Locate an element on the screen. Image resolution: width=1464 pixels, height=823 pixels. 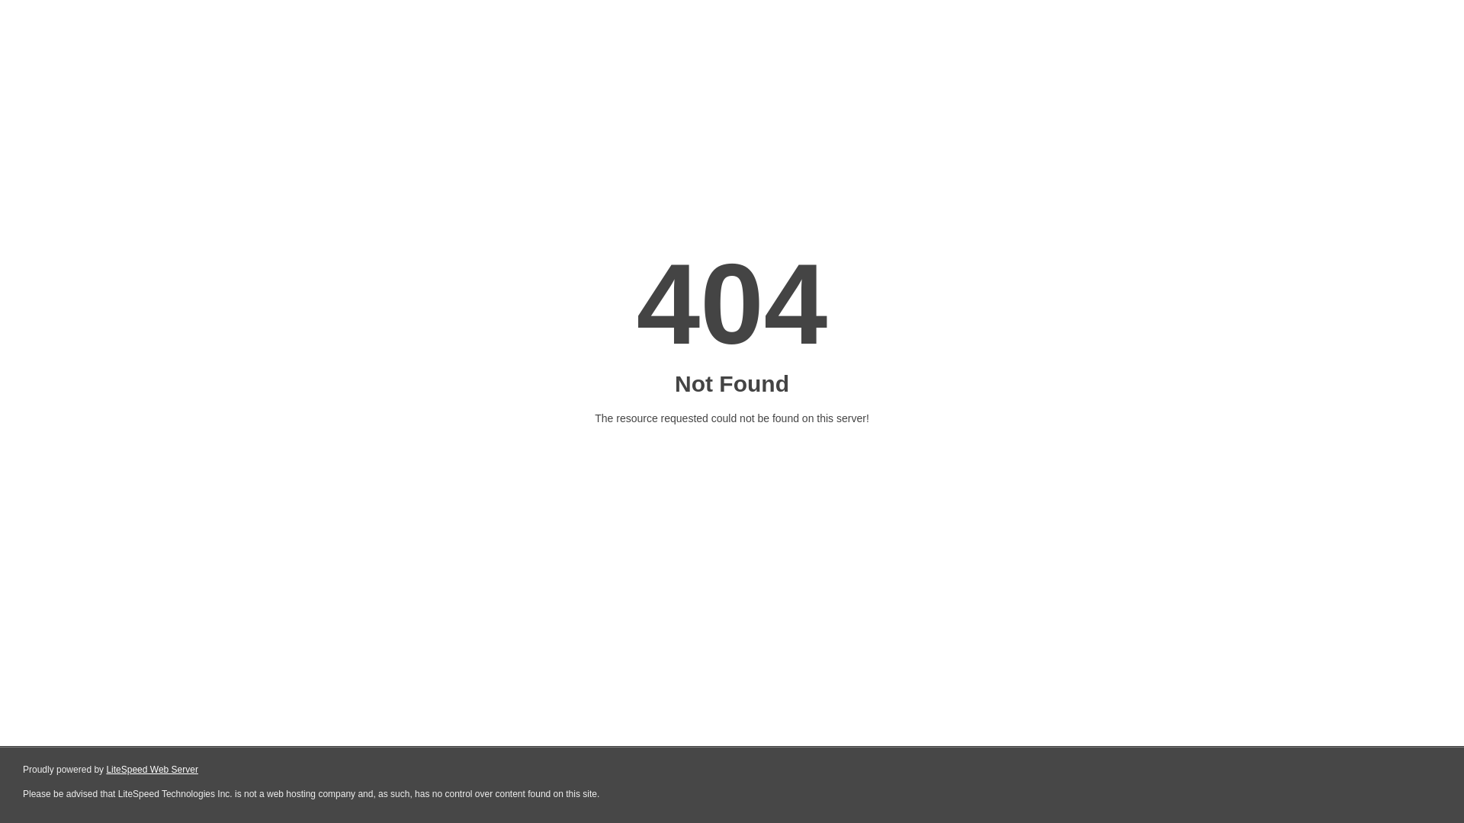
LiteSpeed Web Server is located at coordinates (152, 770).